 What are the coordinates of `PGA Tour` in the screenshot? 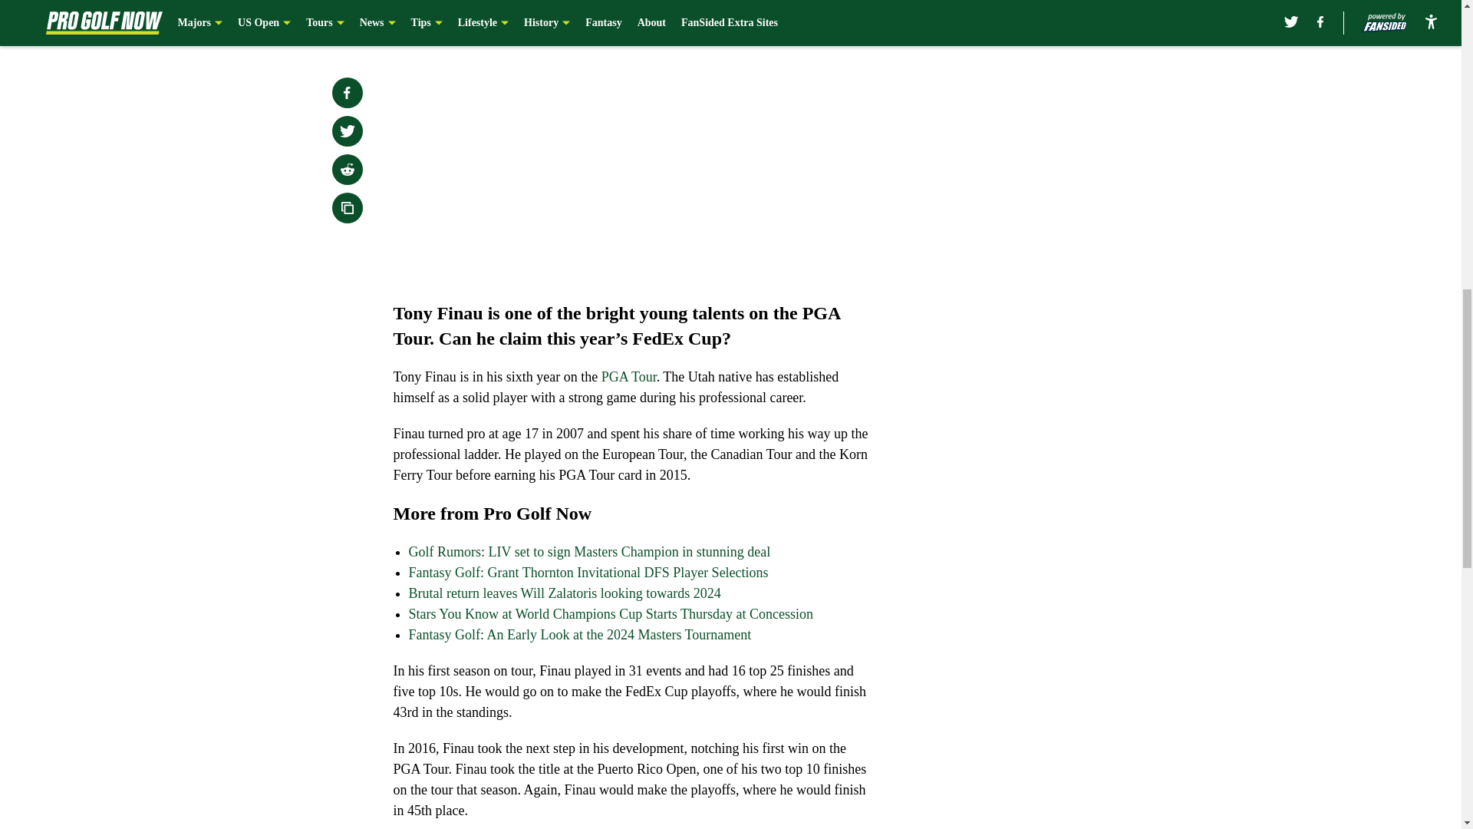 It's located at (629, 376).